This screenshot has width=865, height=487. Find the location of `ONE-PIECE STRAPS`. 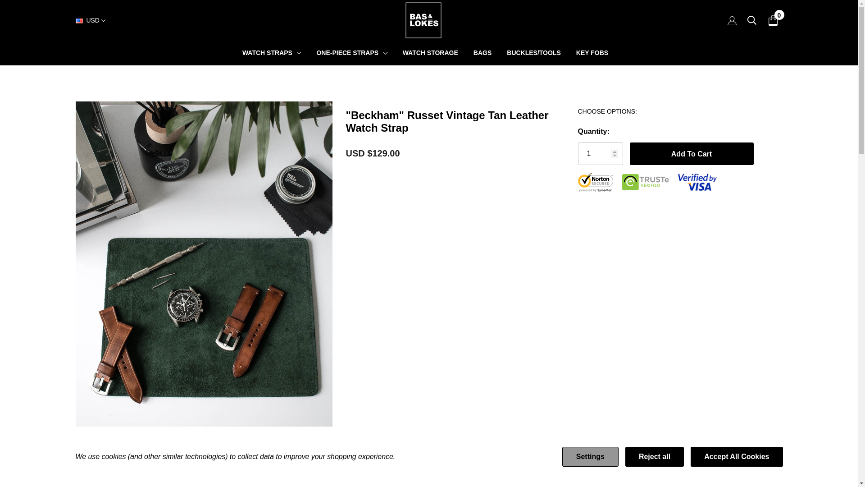

ONE-PIECE STRAPS is located at coordinates (347, 52).